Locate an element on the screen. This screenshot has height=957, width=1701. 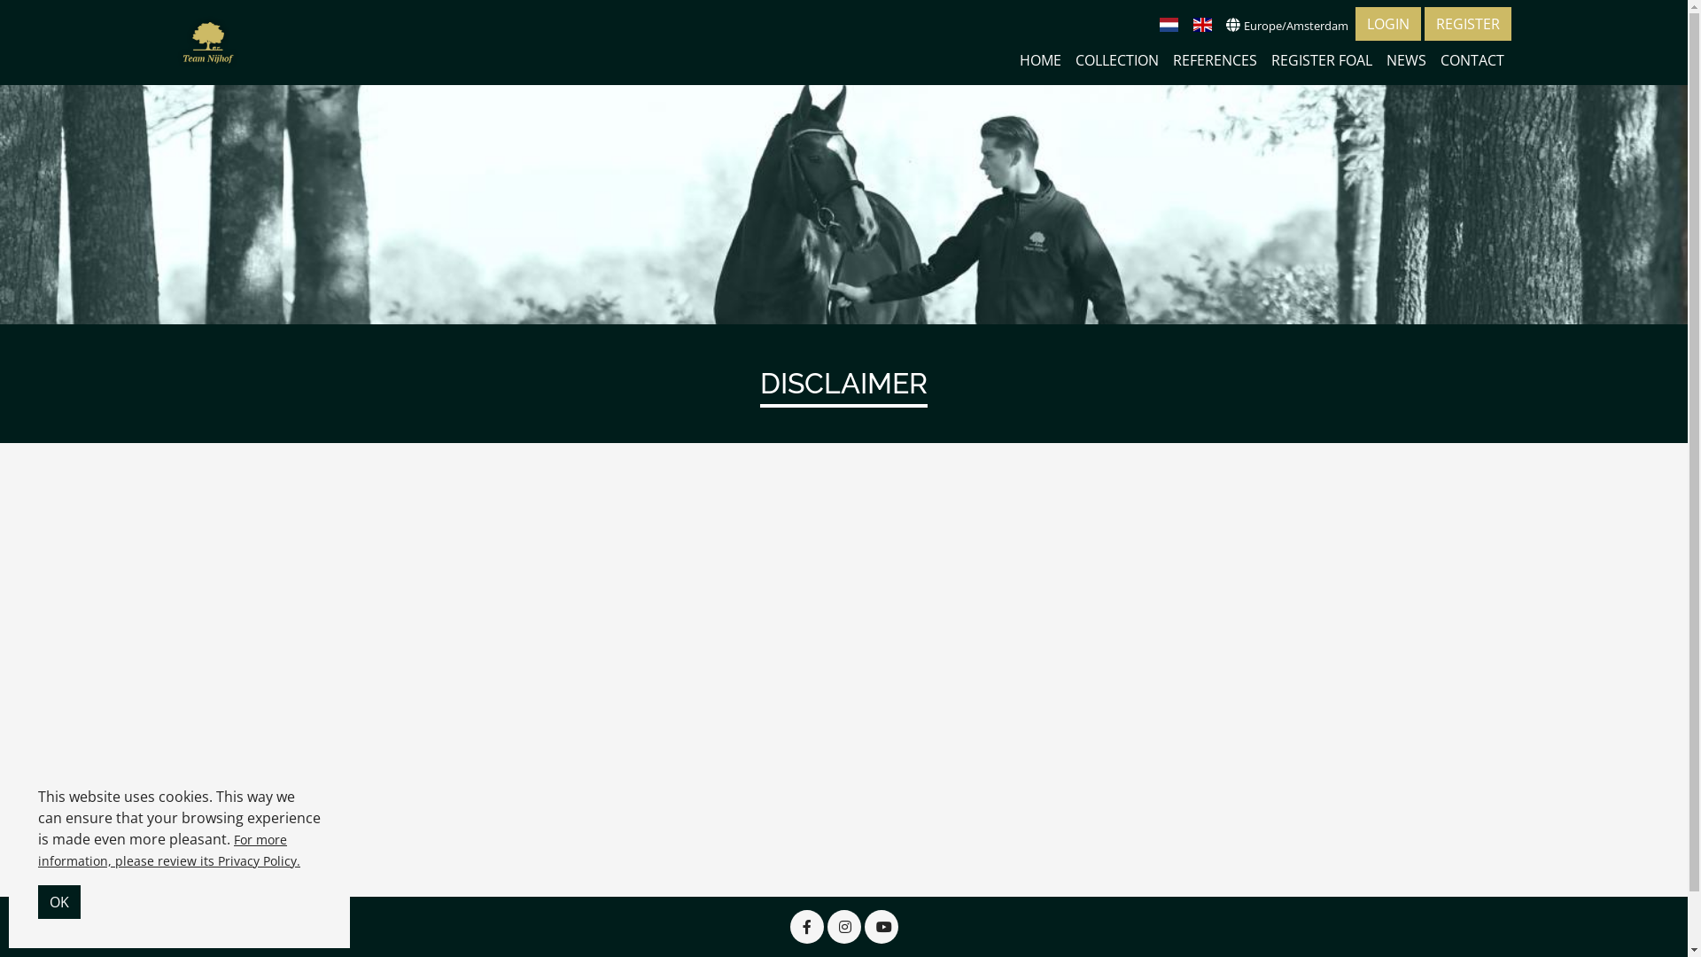
NEWS is located at coordinates (1405, 60).